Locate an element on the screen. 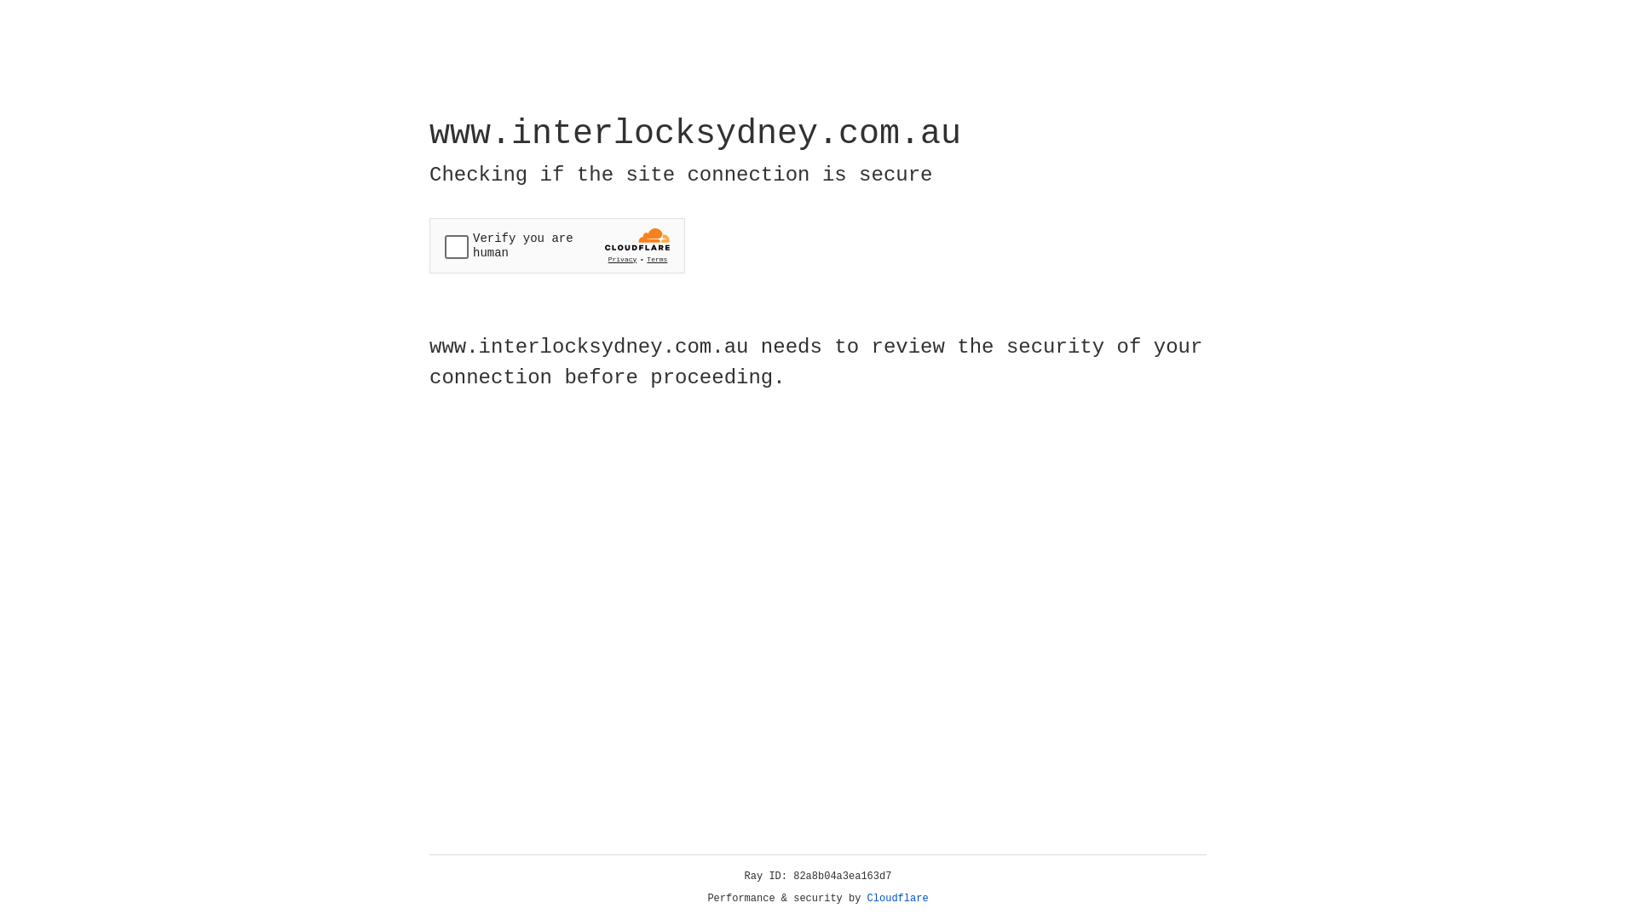  Widget containing a Cloudflare security challenge is located at coordinates (557, 245).